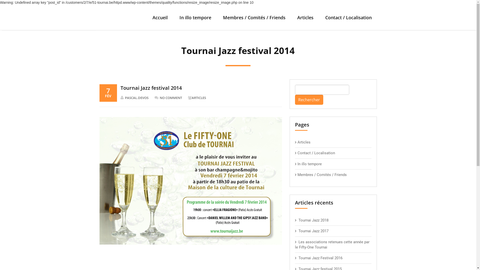 This screenshot has height=270, width=480. Describe the element at coordinates (305, 17) in the screenshot. I see `Articles` at that location.